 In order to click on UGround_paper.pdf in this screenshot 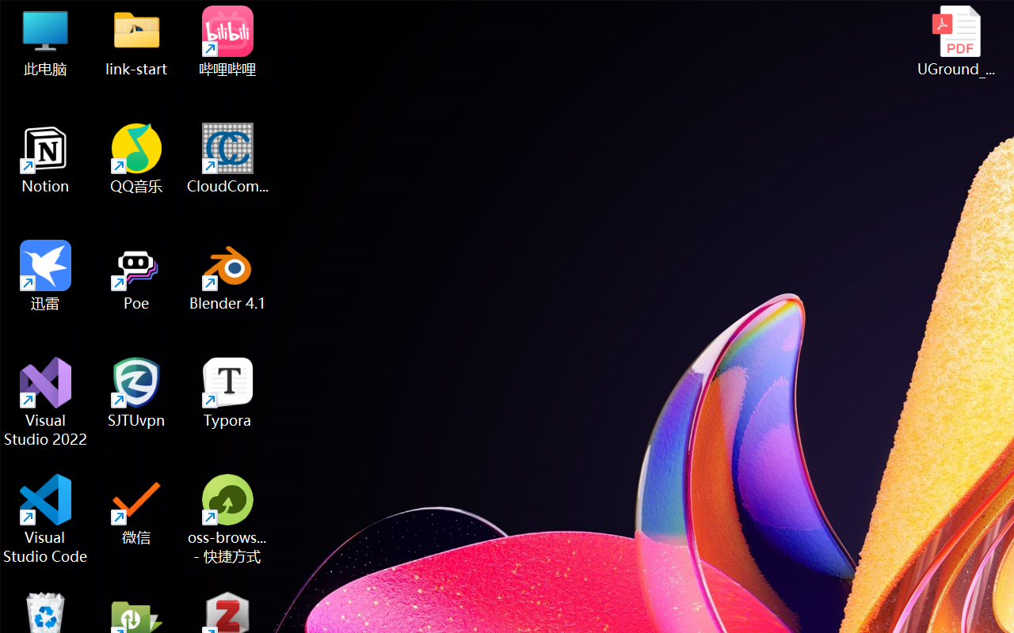, I will do `click(955, 41)`.